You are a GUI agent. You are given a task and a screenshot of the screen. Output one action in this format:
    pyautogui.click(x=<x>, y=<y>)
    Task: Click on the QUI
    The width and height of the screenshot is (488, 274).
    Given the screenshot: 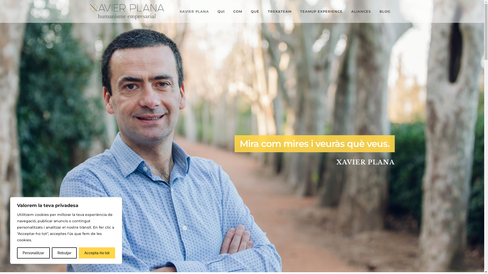 What is the action you would take?
    pyautogui.click(x=221, y=11)
    